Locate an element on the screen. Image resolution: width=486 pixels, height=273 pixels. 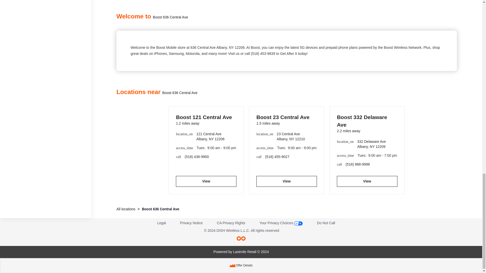
Open Hours: is located at coordinates (377, 156).